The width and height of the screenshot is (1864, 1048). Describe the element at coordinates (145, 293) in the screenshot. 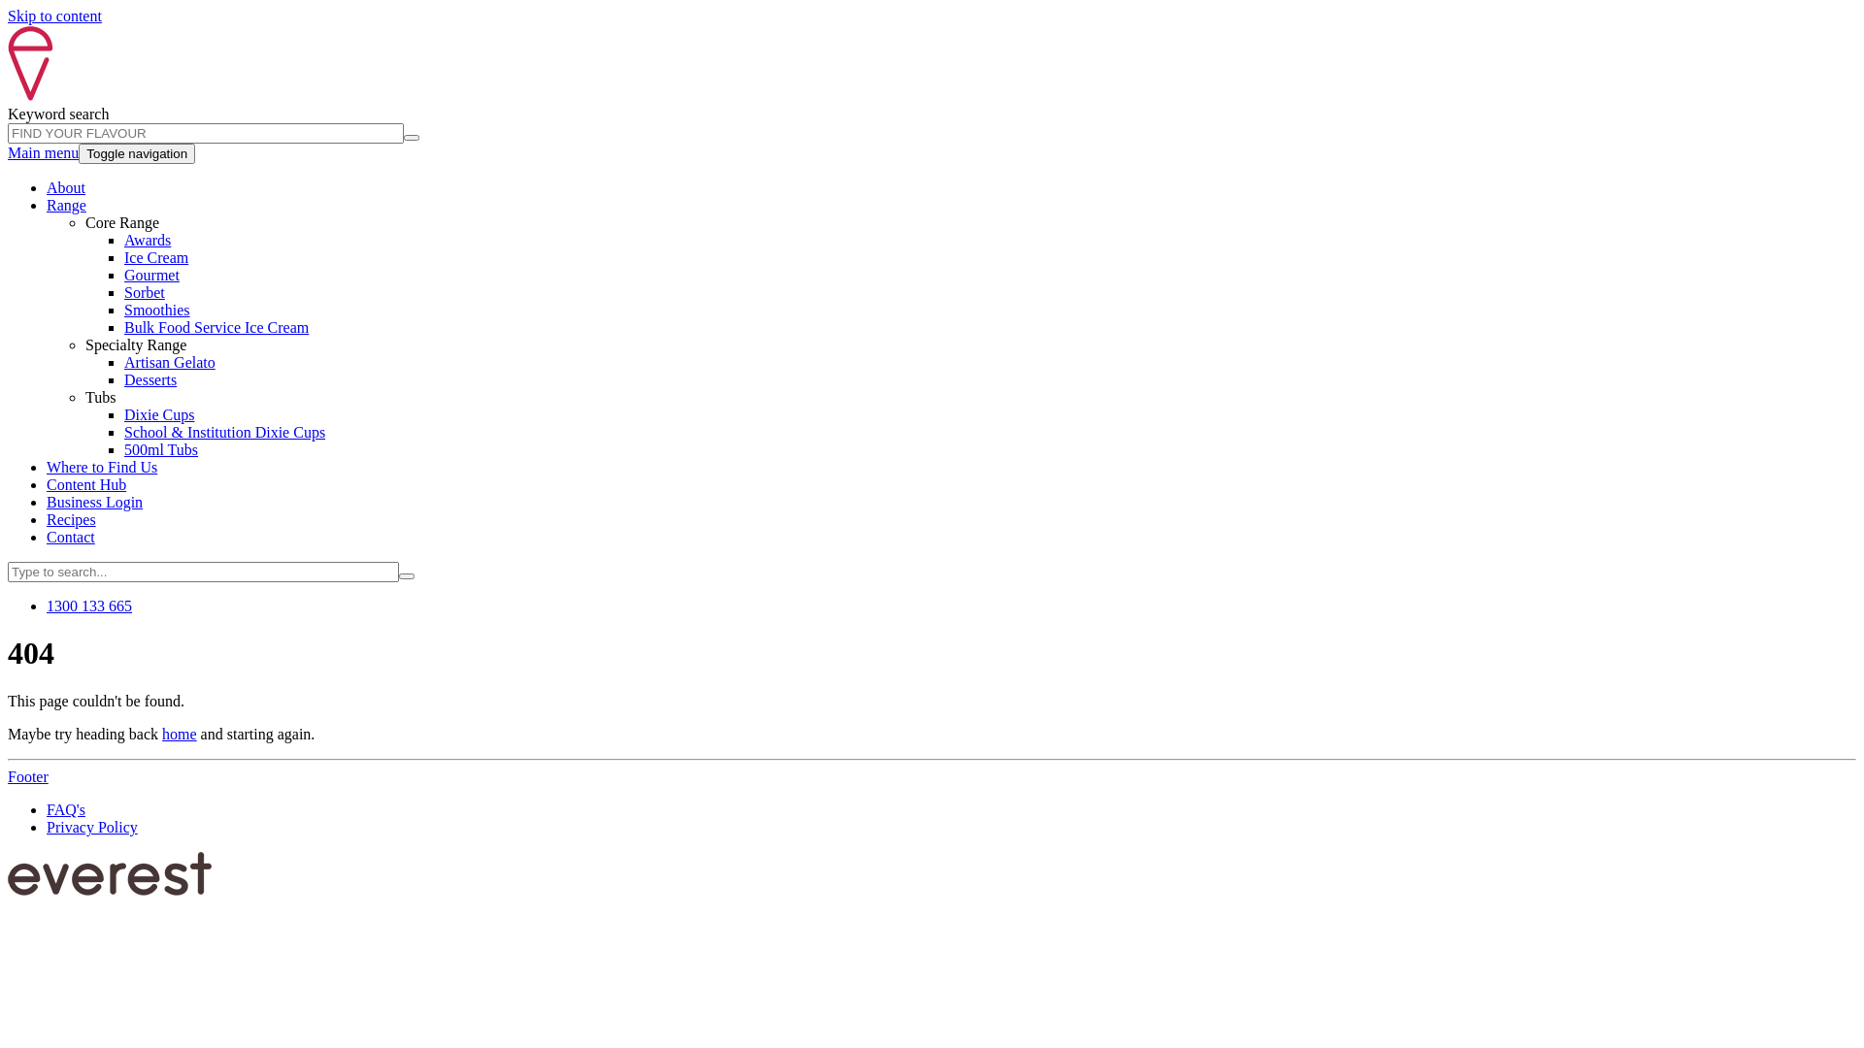

I see `Sorbet` at that location.